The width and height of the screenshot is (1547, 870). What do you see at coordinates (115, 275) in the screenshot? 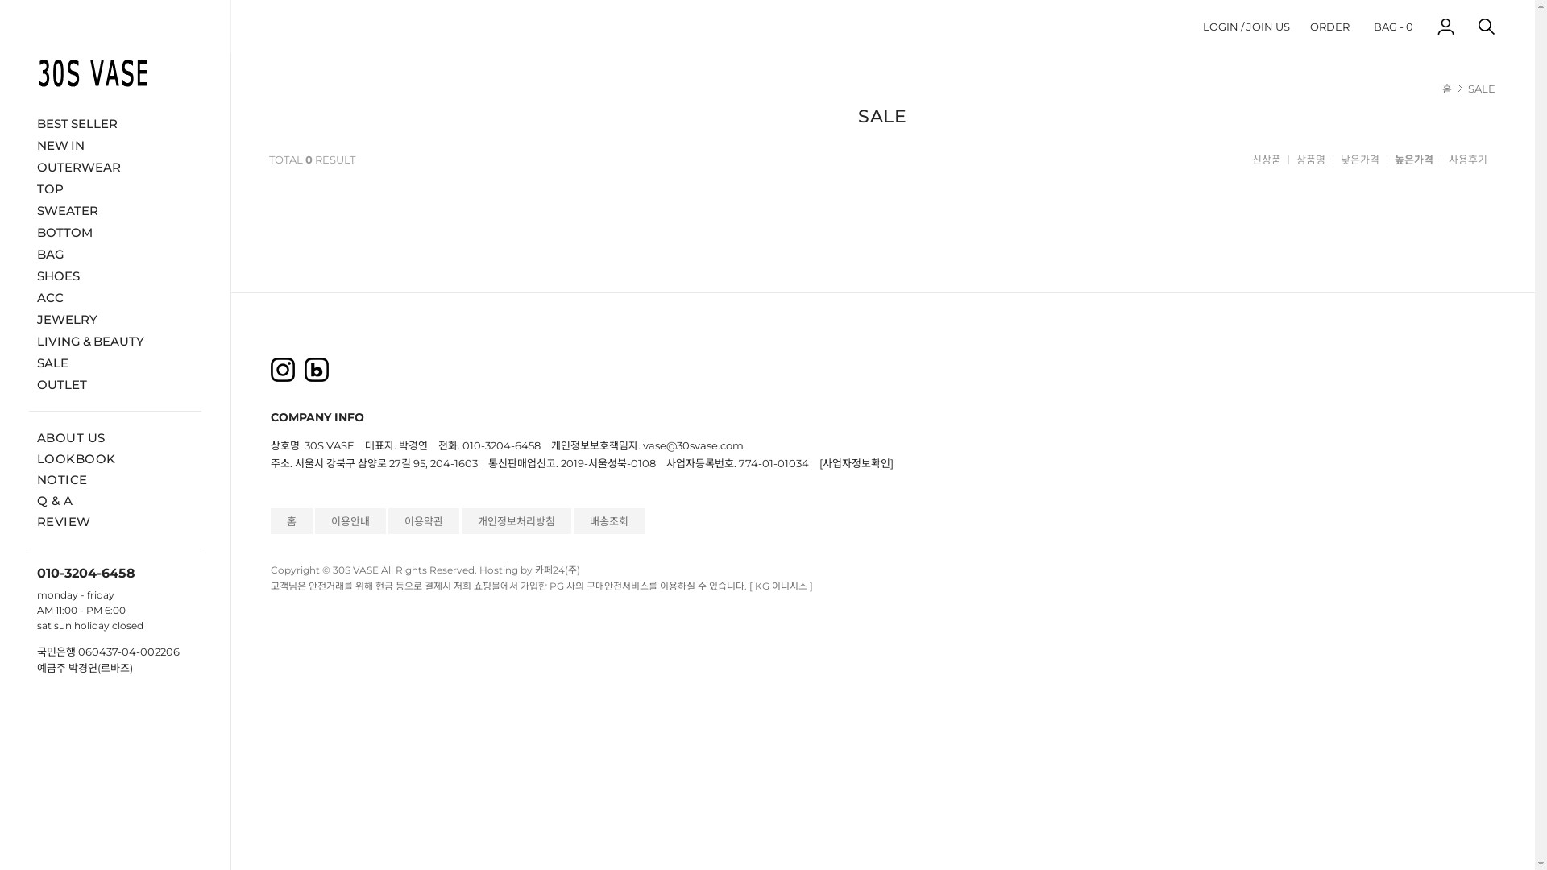
I see `SHOES` at bounding box center [115, 275].